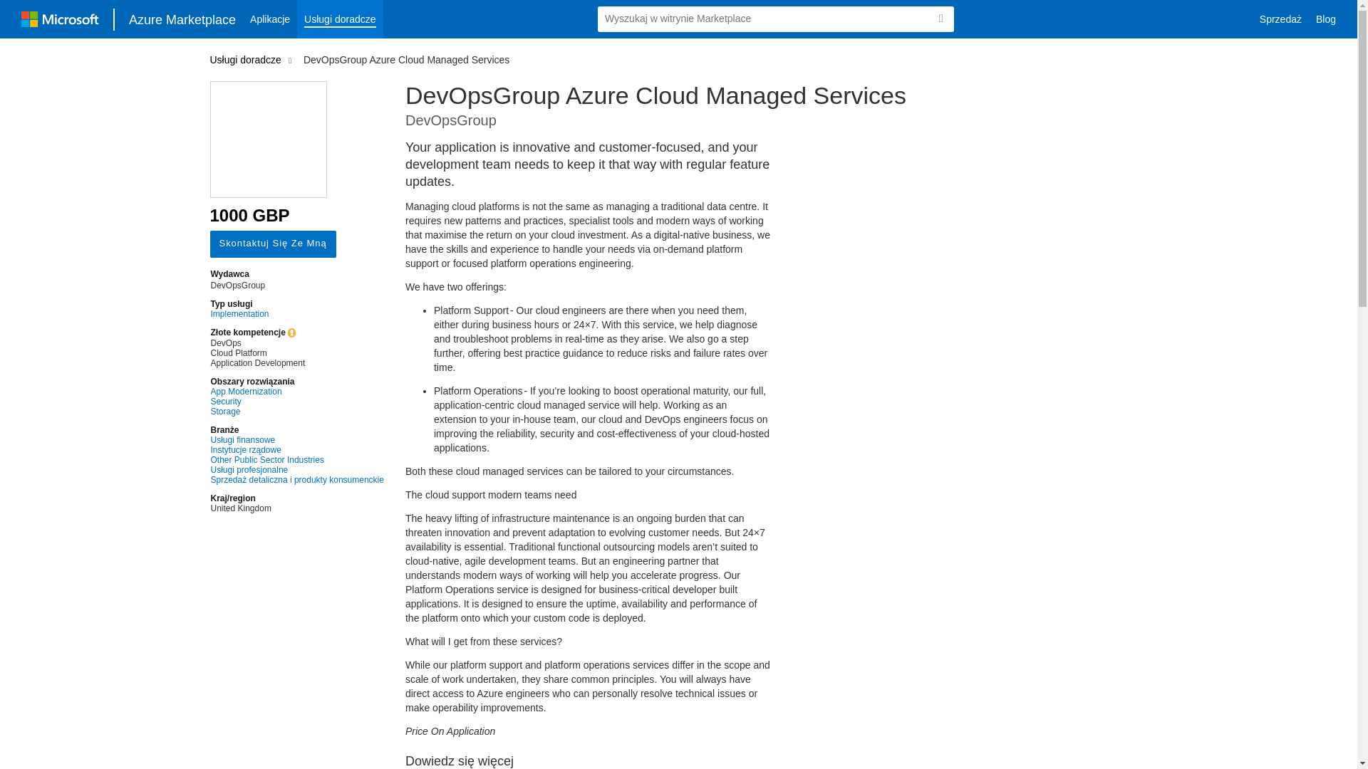 The image size is (1368, 769). What do you see at coordinates (297, 392) in the screenshot?
I see `App Modernization` at bounding box center [297, 392].